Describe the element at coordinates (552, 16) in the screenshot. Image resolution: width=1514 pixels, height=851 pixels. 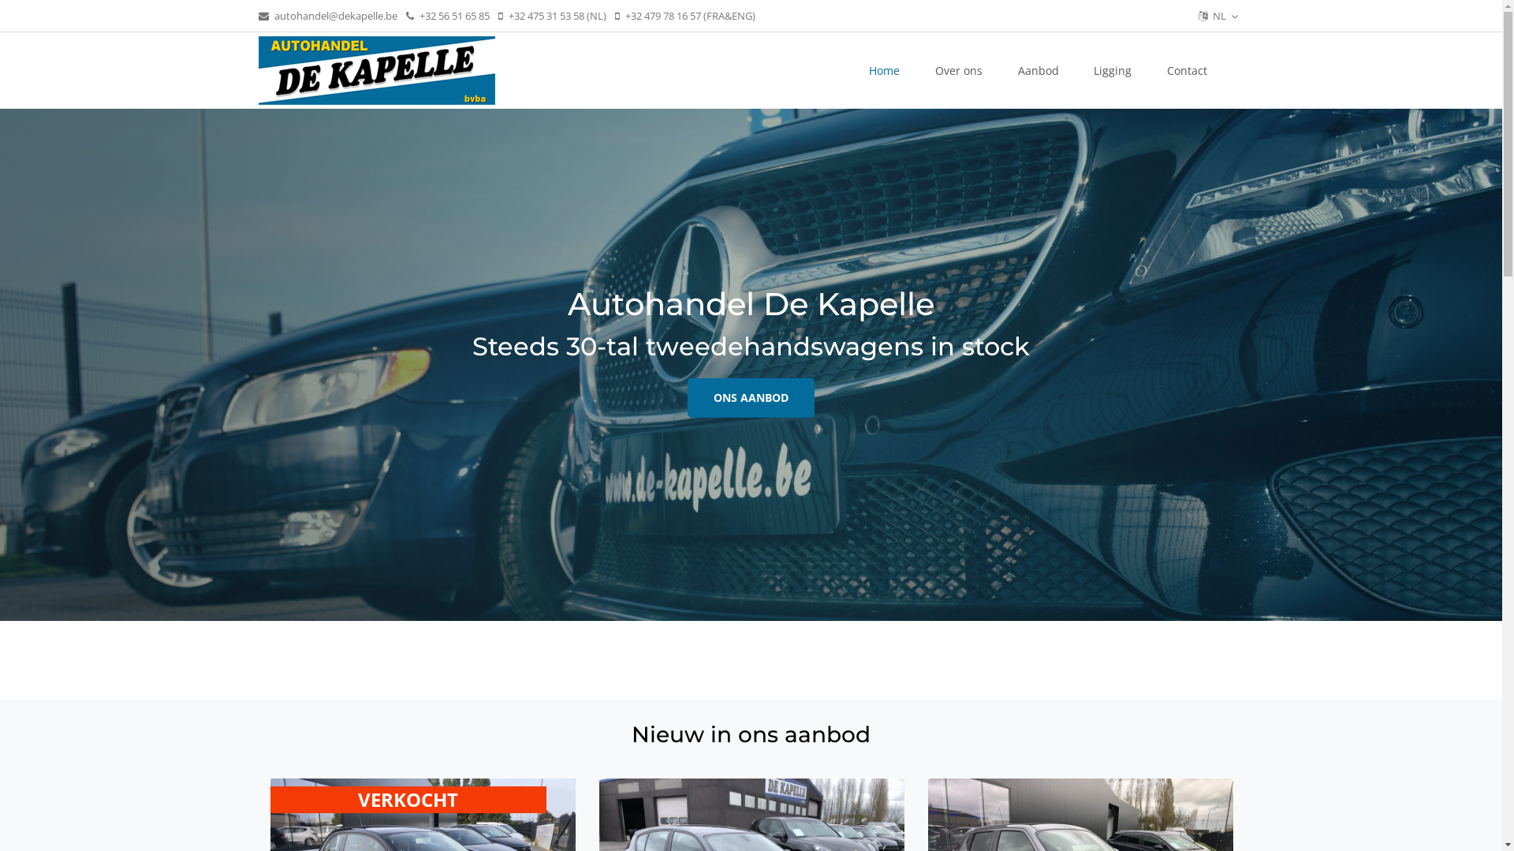
I see `+32 475 31 53 58 (NL)` at that location.